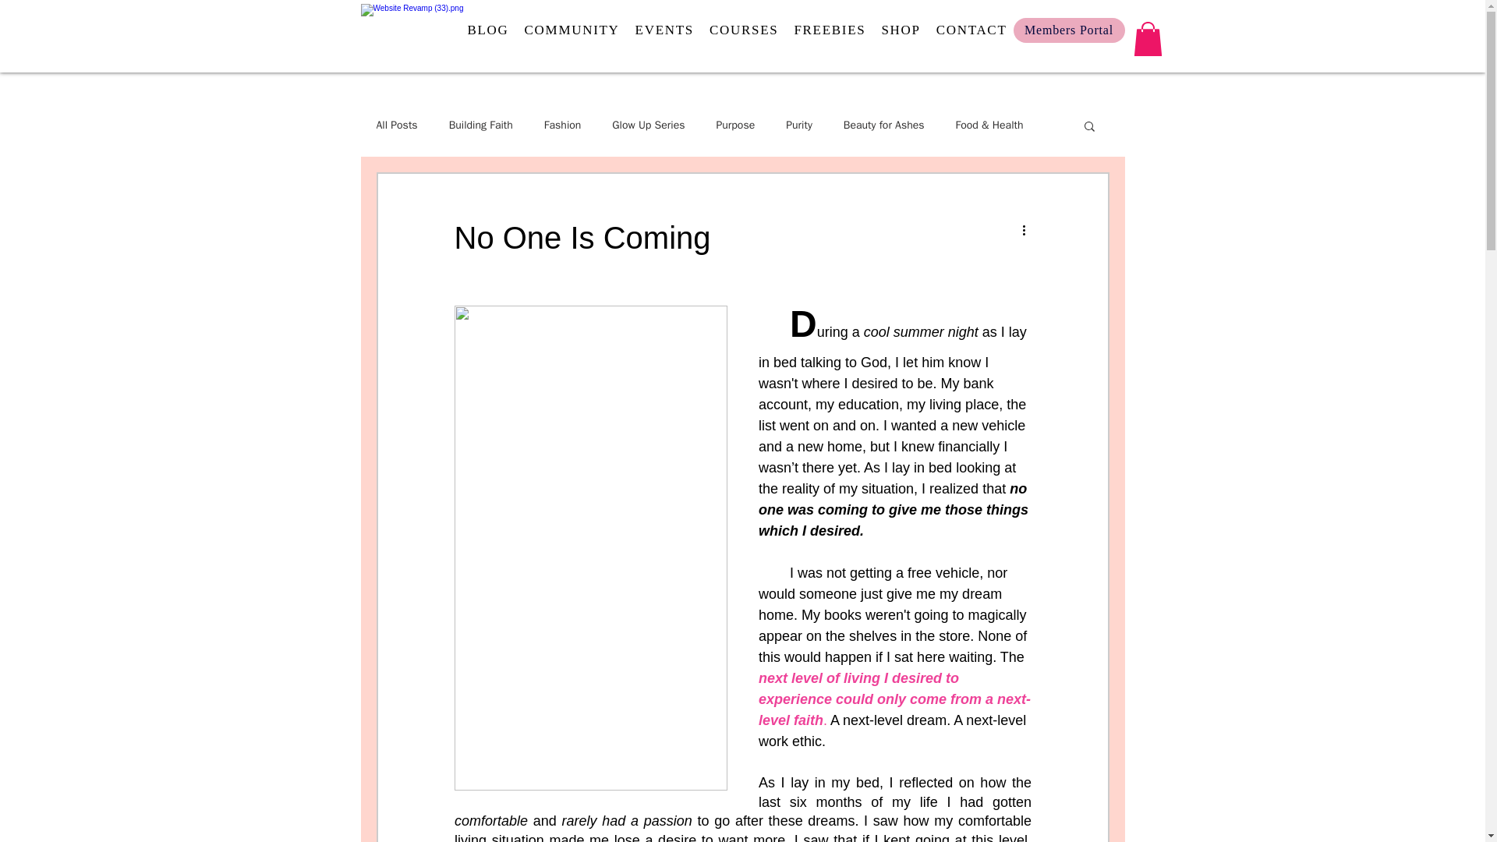 The image size is (1497, 842). I want to click on CONTACT, so click(971, 30).